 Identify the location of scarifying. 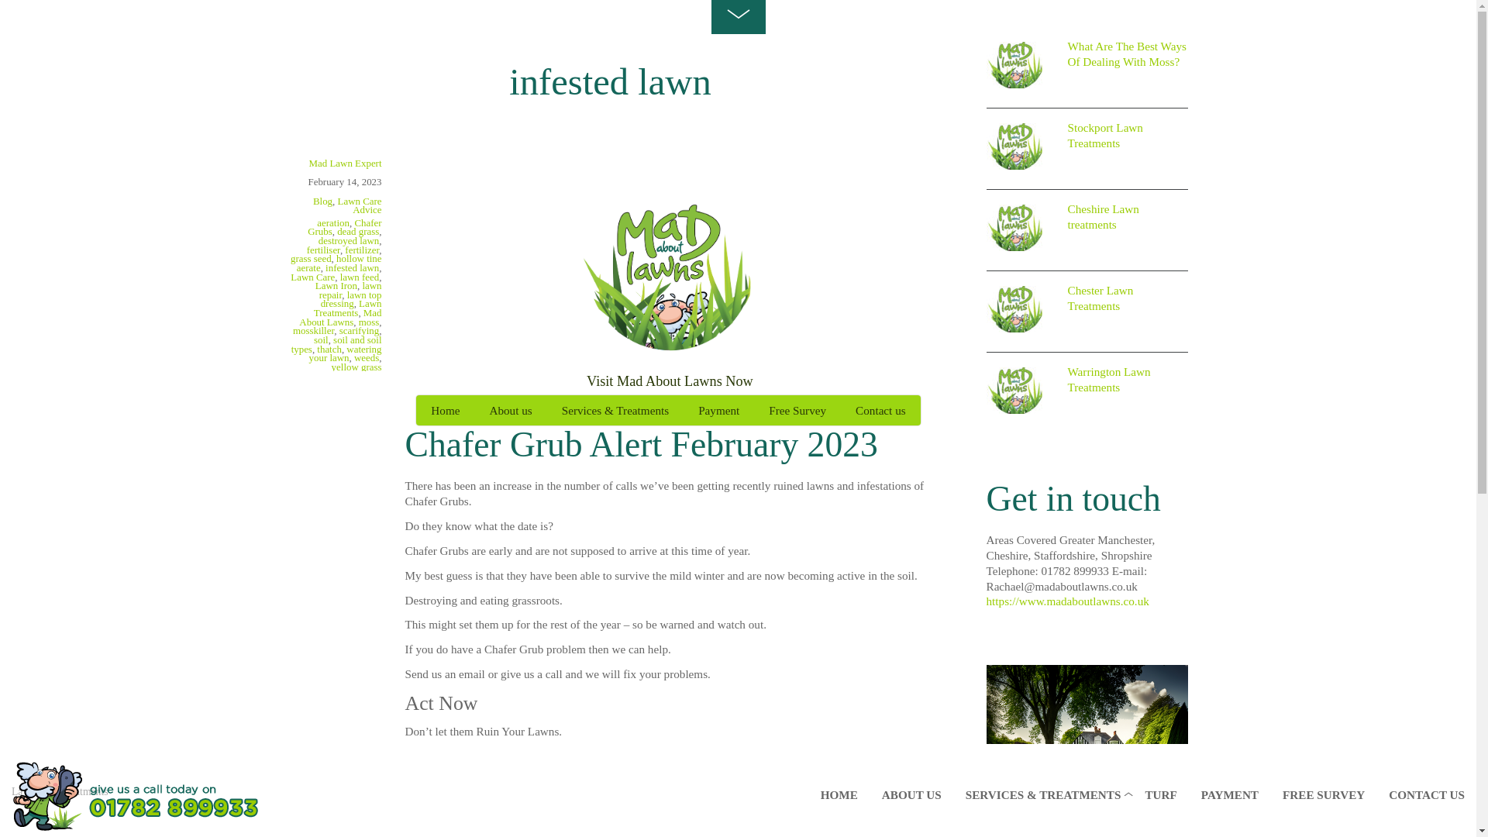
(359, 330).